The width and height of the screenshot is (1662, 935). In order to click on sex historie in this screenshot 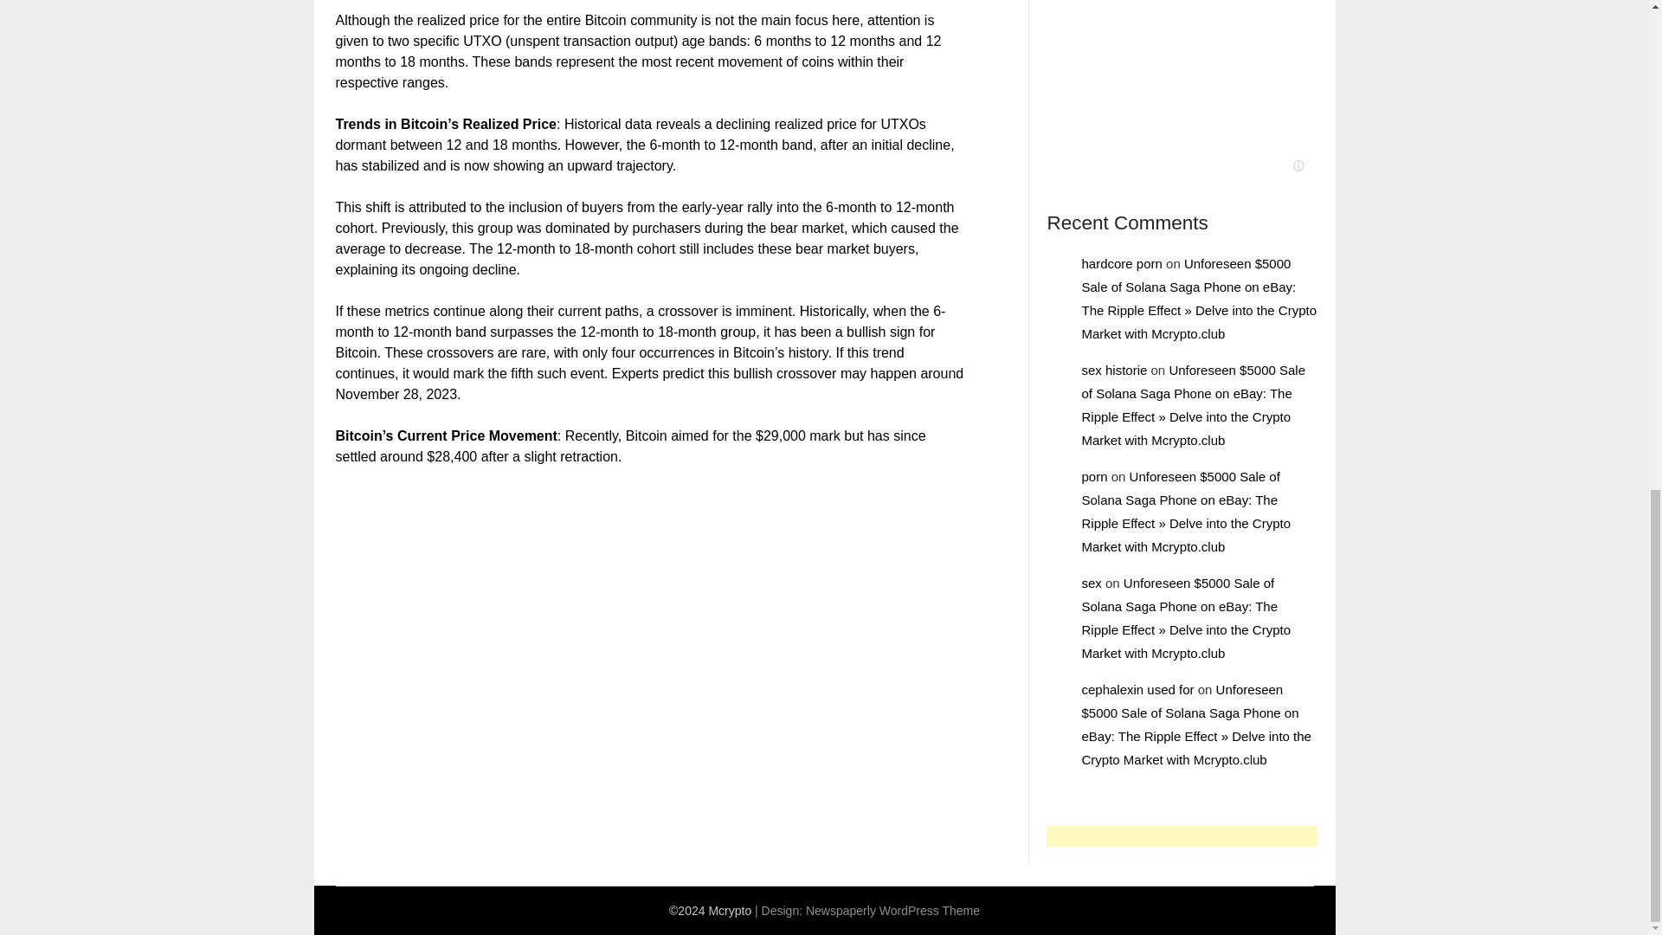, I will do `click(1113, 371)`.